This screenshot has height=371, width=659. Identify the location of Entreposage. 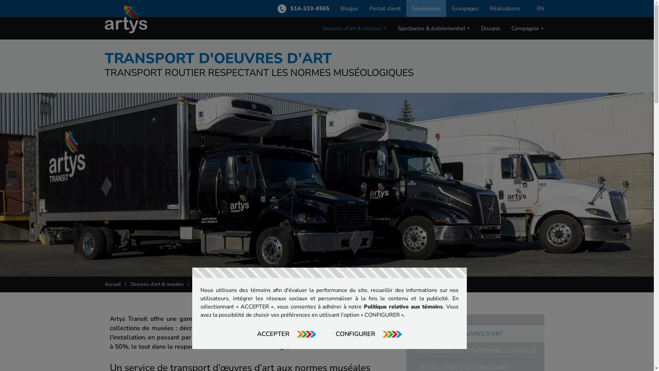
(420, 44).